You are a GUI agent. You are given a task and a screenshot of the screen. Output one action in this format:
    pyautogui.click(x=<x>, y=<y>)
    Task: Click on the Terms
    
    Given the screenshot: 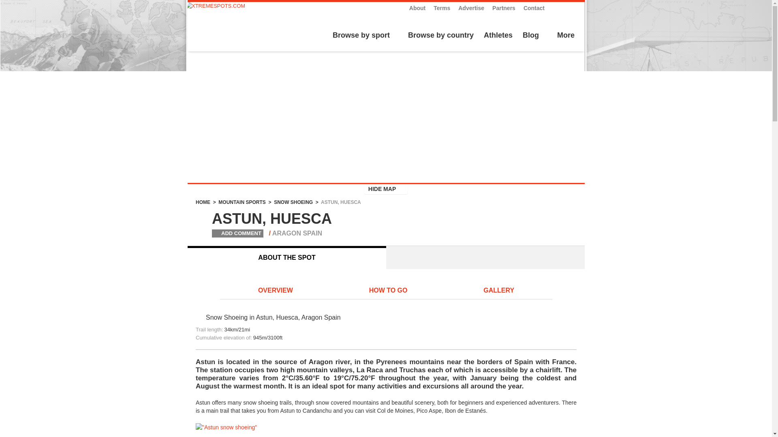 What is the action you would take?
    pyautogui.click(x=442, y=8)
    